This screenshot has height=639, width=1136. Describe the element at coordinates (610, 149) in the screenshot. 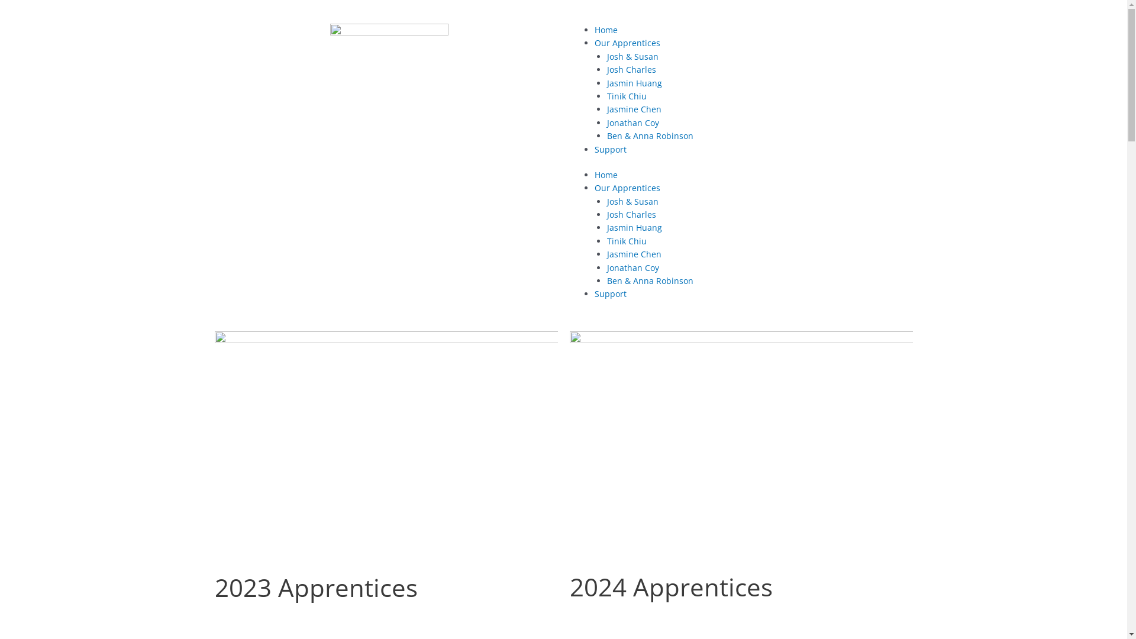

I see `Support` at that location.